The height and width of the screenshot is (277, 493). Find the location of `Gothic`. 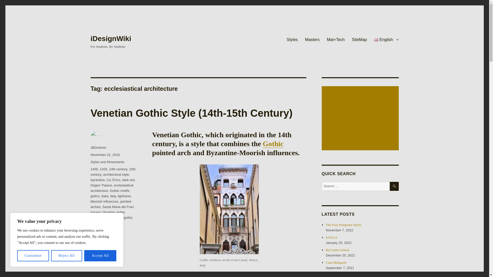

Gothic is located at coordinates (273, 144).